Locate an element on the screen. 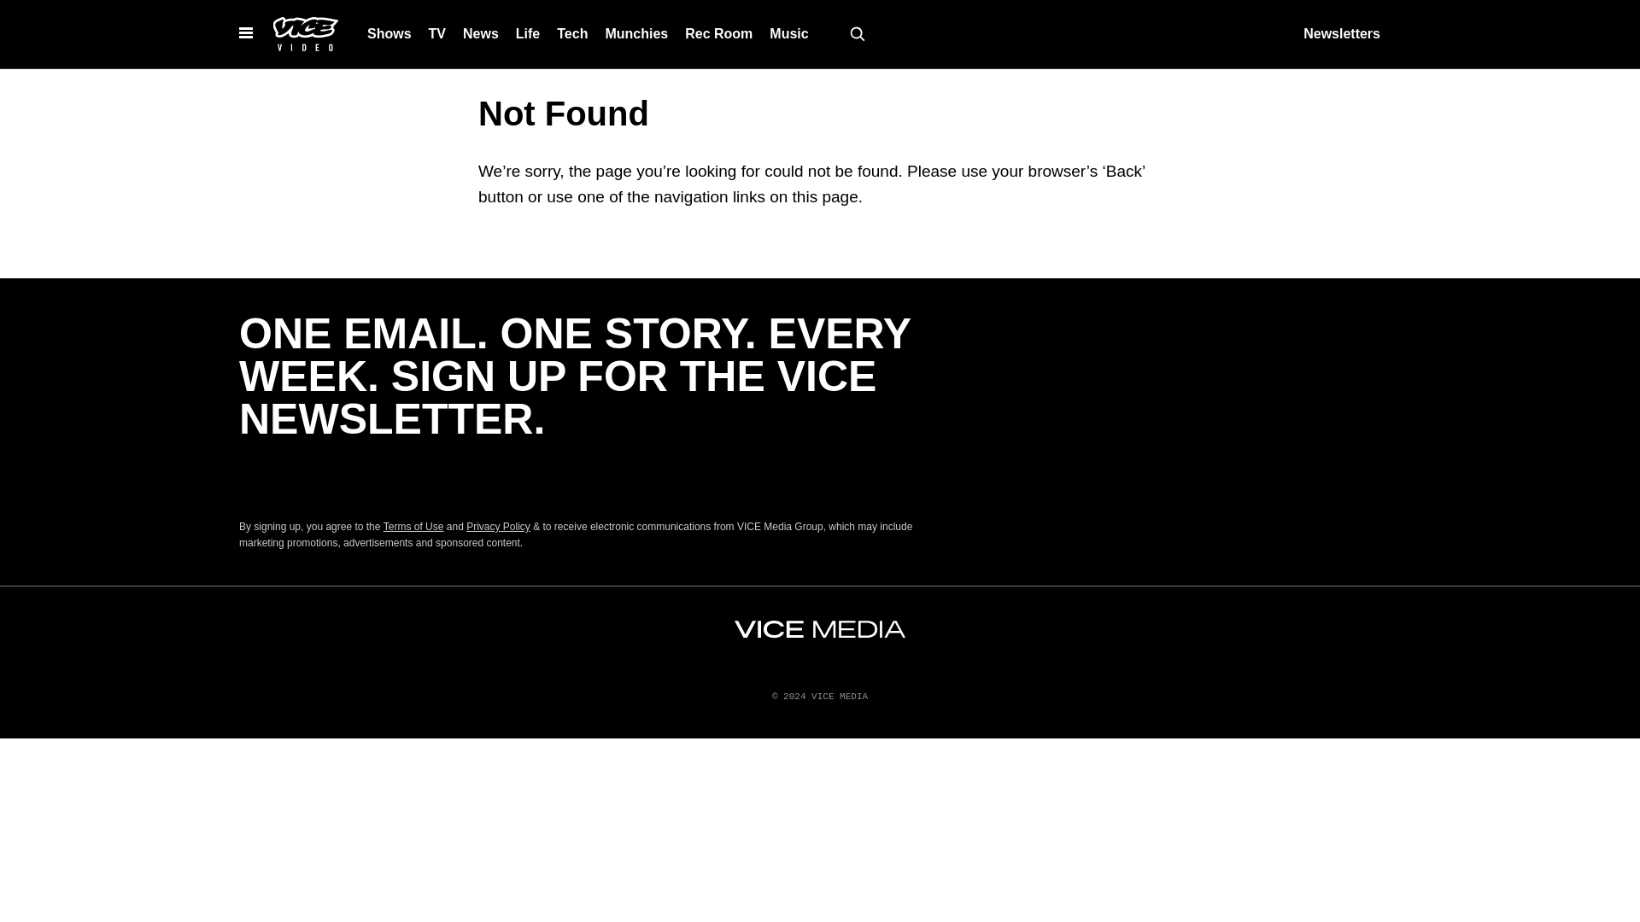  Music is located at coordinates (788, 33).